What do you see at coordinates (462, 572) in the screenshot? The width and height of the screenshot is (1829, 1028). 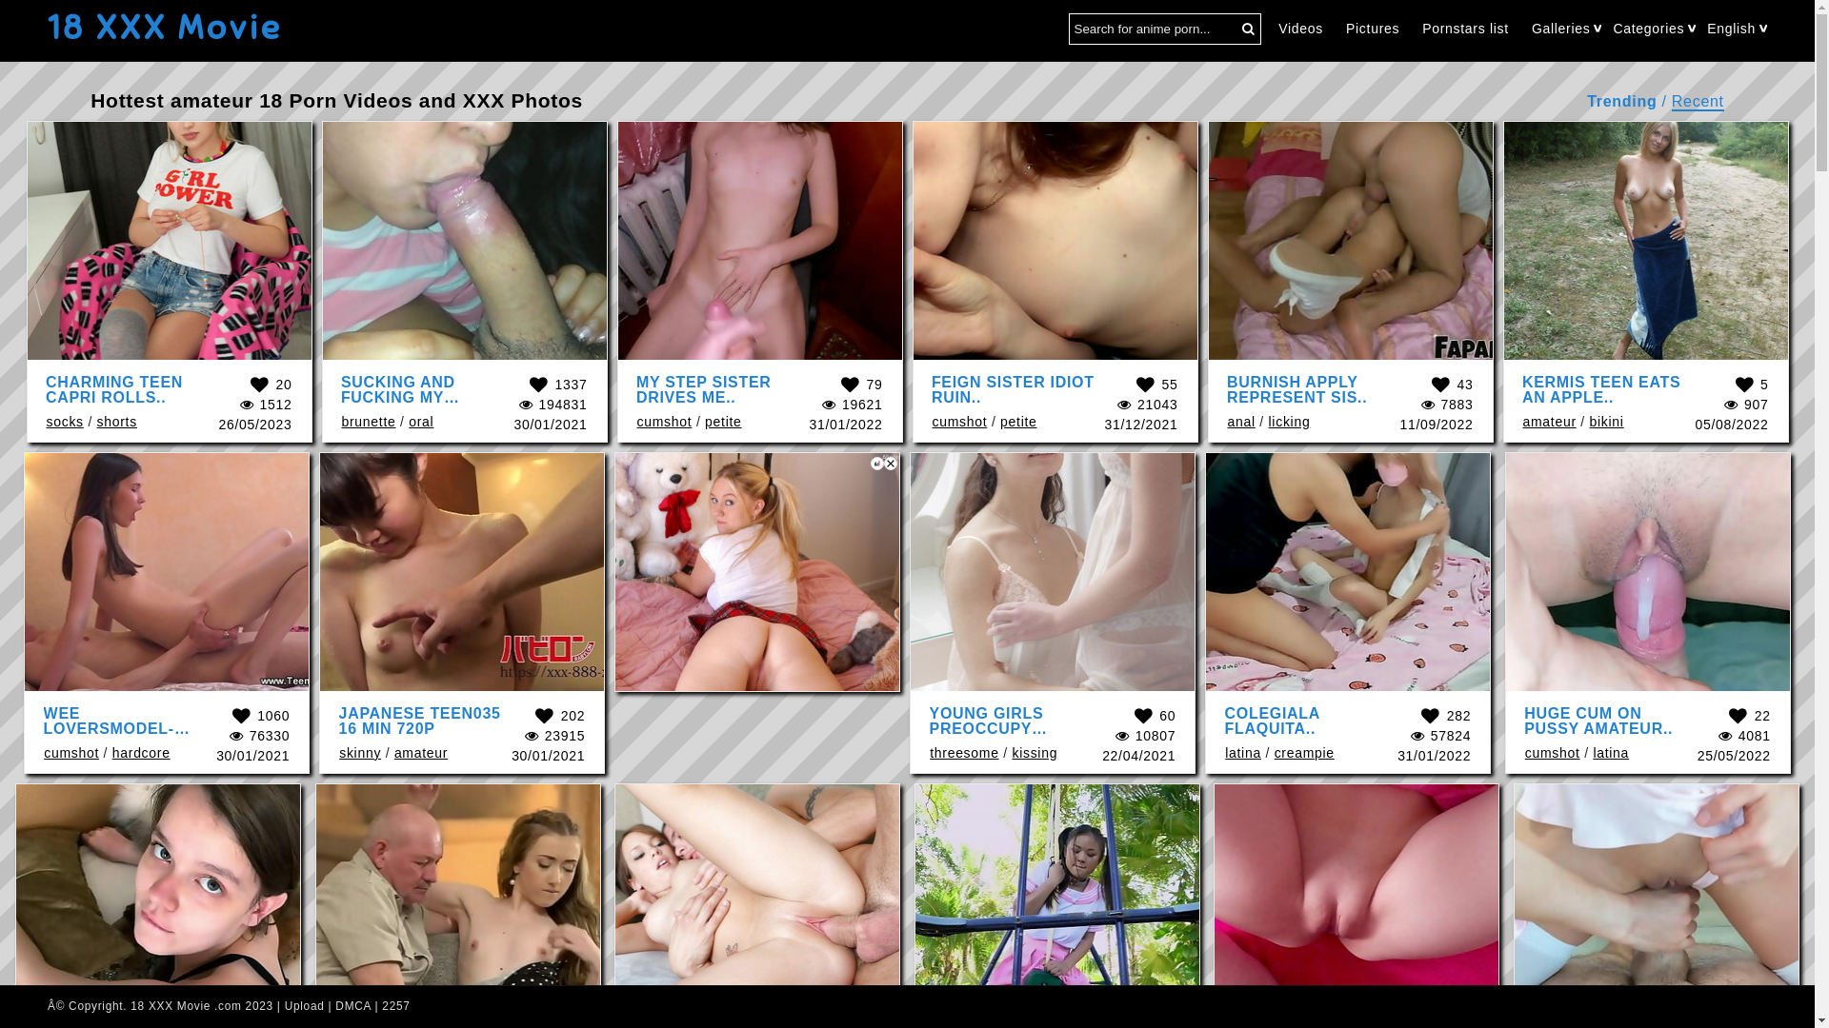 I see `Japanese Teen035 16 min 720p` at bounding box center [462, 572].